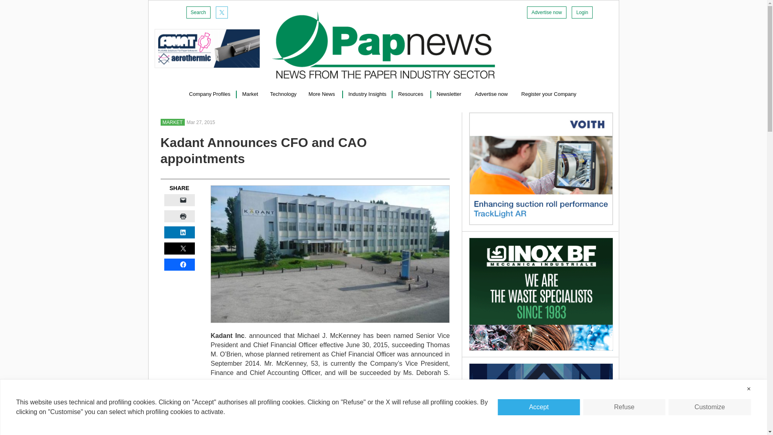  I want to click on Market, so click(250, 93).